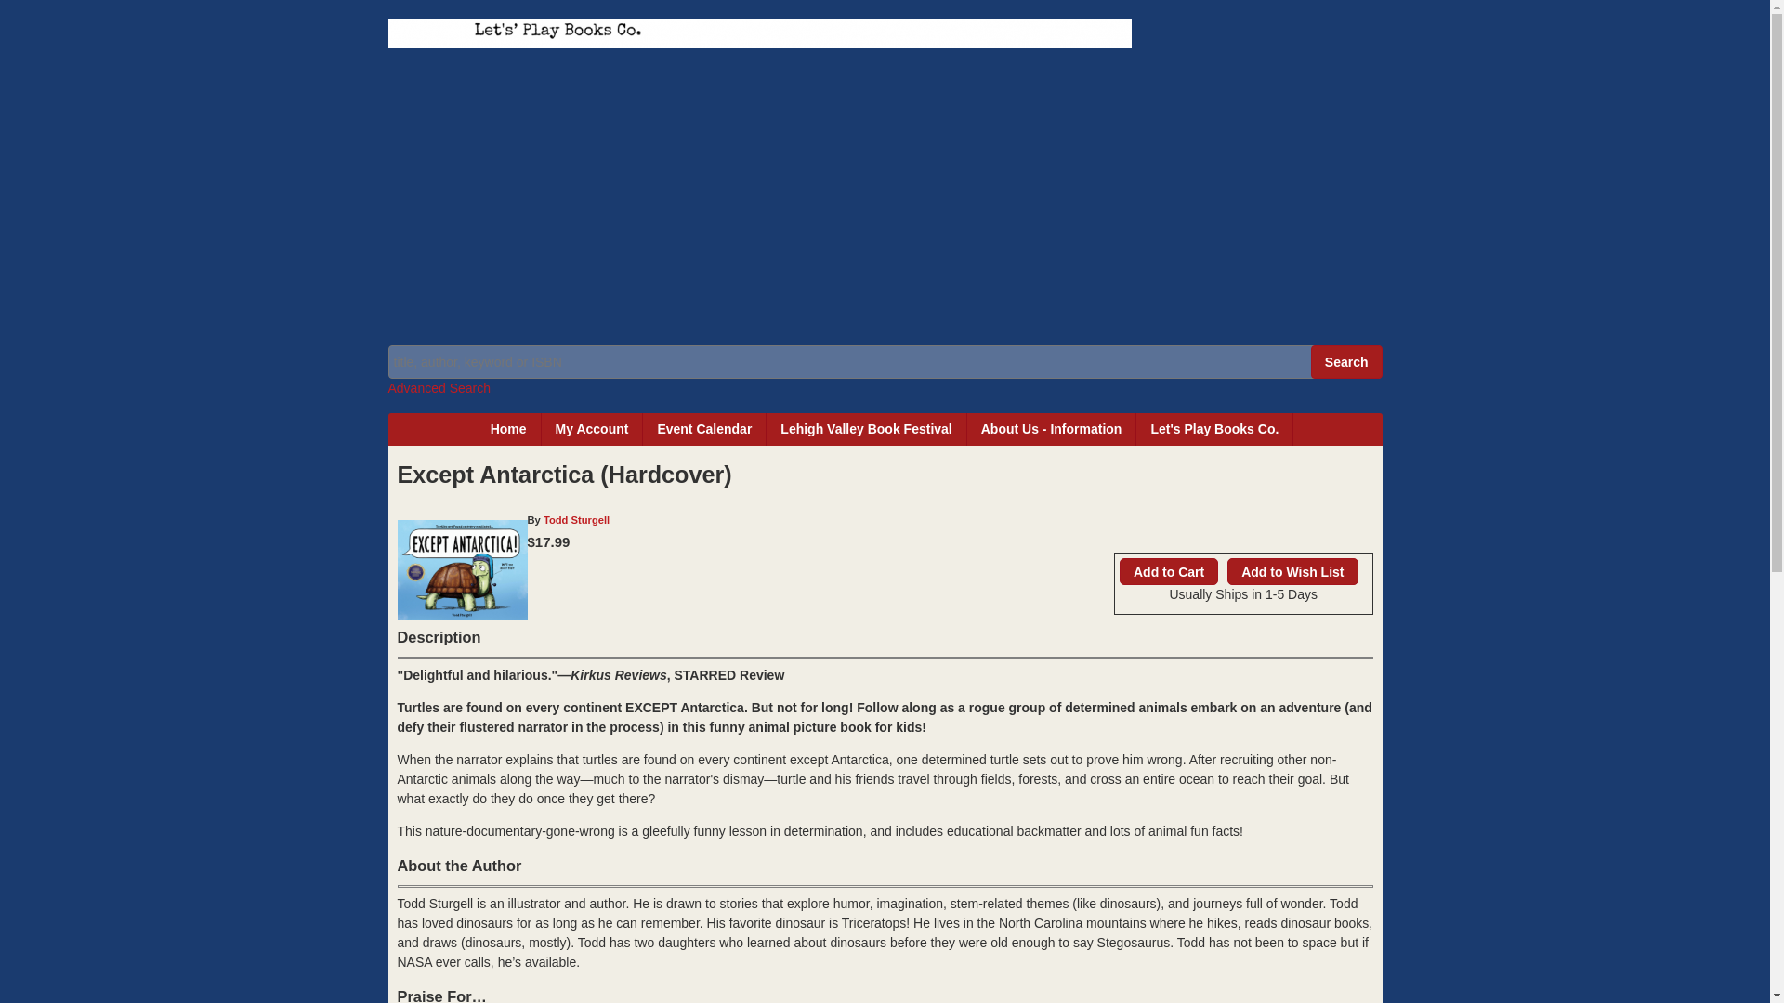 This screenshot has width=1784, height=1003. Describe the element at coordinates (1347, 362) in the screenshot. I see `Search` at that location.